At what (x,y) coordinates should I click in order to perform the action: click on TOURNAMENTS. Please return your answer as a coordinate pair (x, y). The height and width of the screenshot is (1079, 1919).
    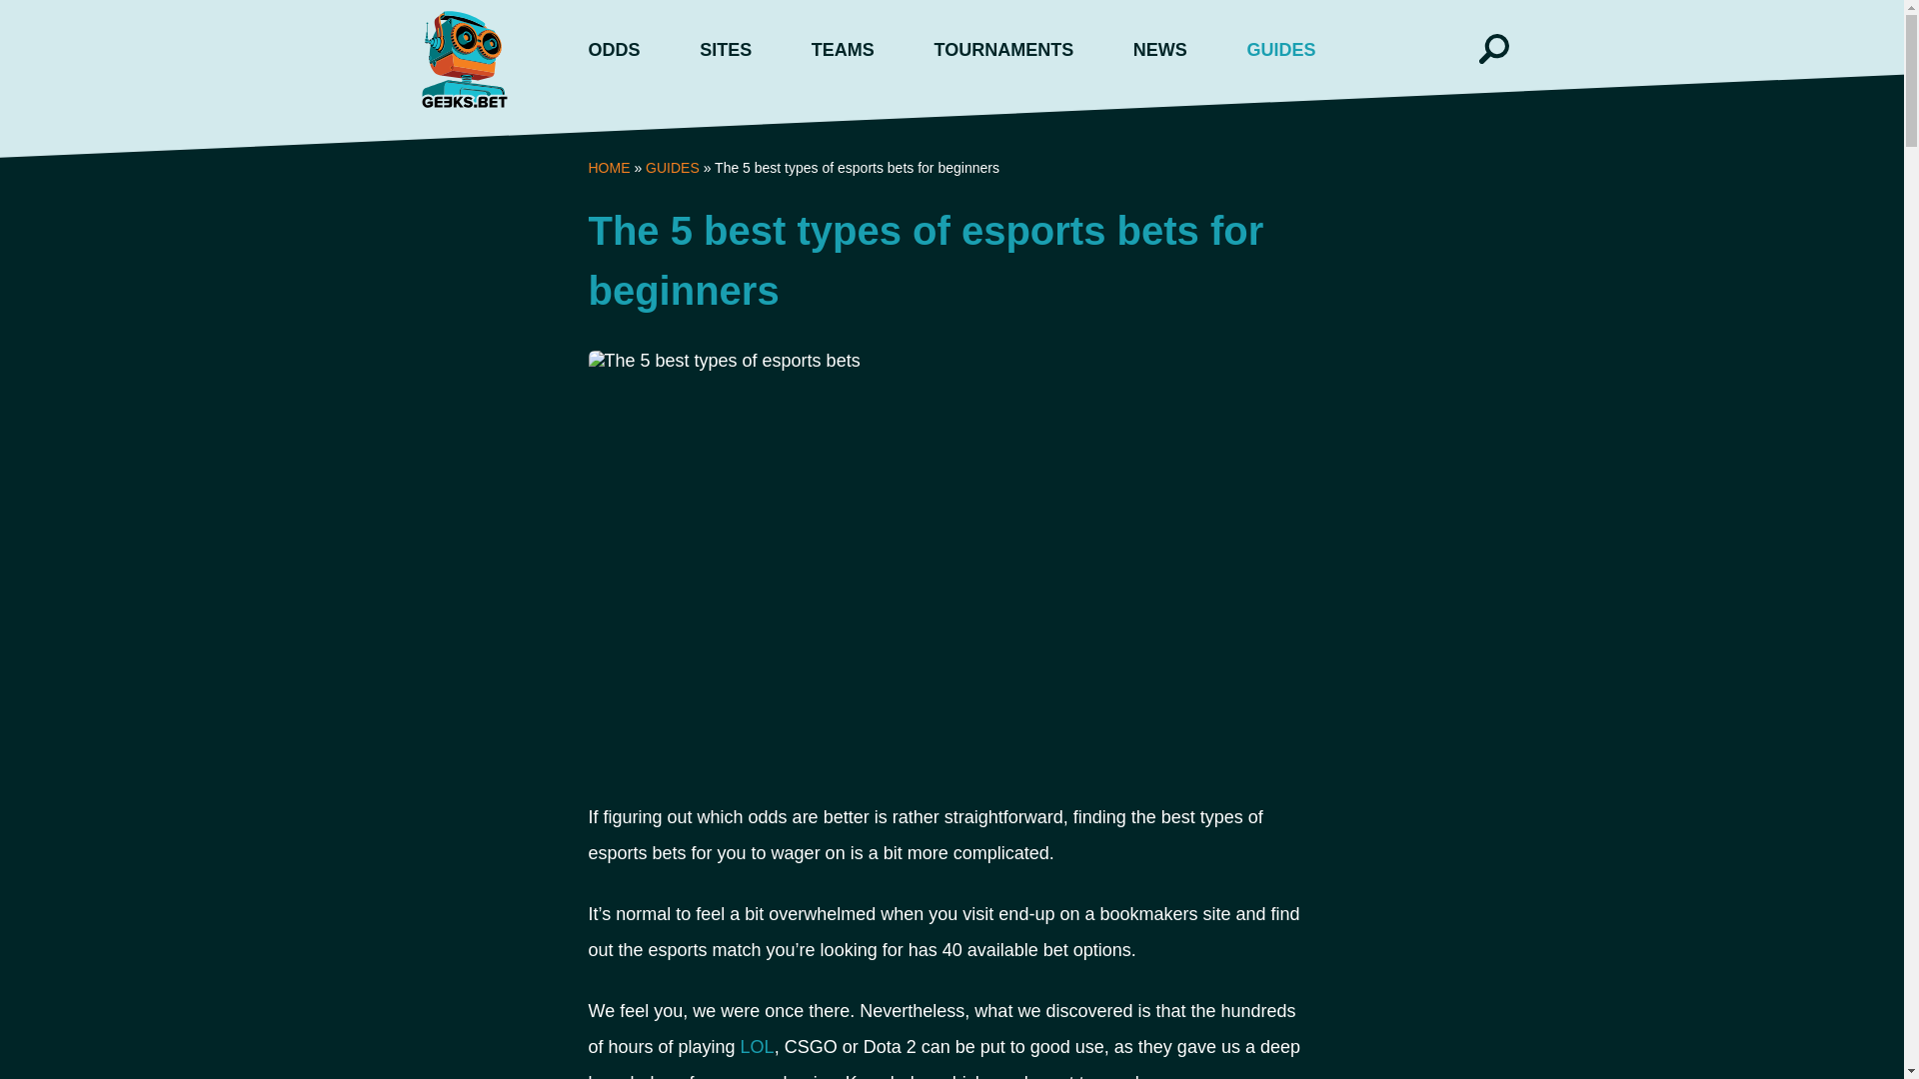
    Looking at the image, I should click on (1003, 50).